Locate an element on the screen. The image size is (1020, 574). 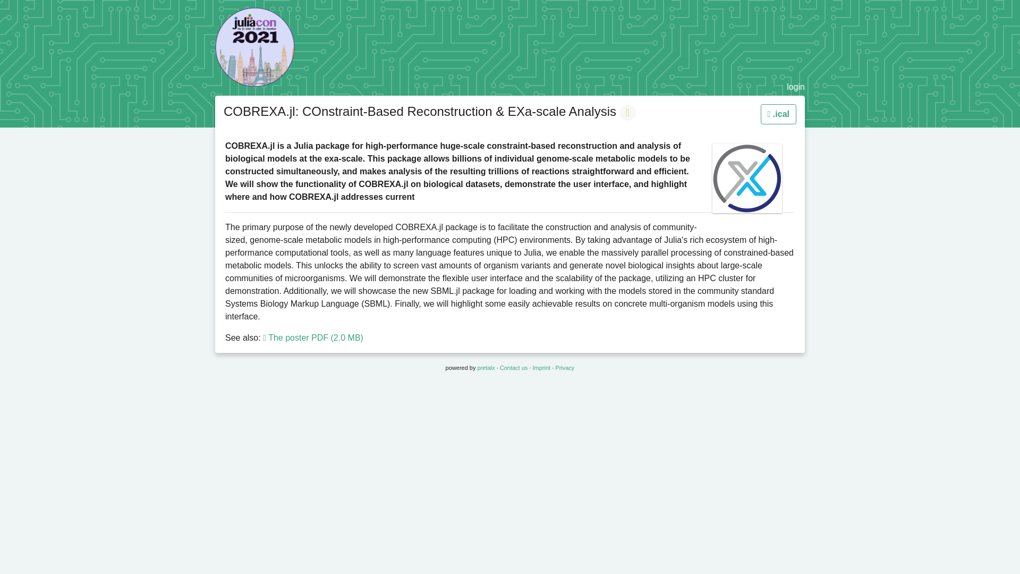
Imprint is located at coordinates (541, 367).